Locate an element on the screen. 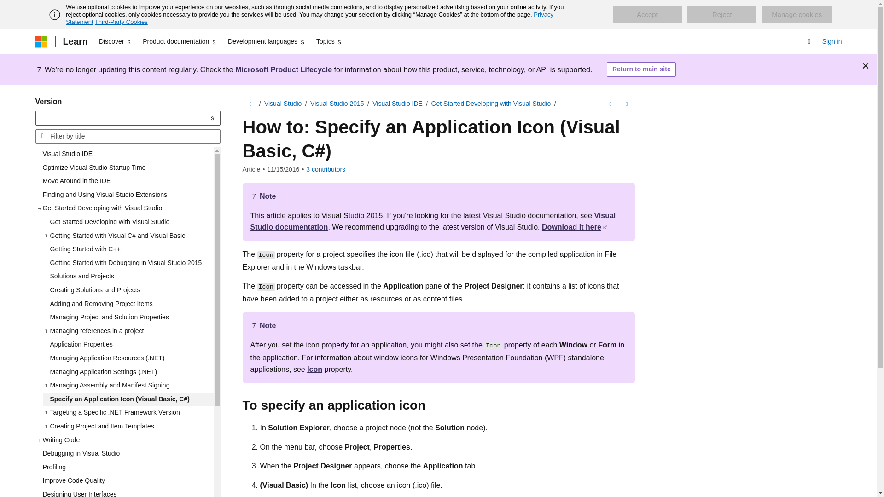 This screenshot has width=884, height=497. Get Started Developing with Visual Studio is located at coordinates (128, 222).